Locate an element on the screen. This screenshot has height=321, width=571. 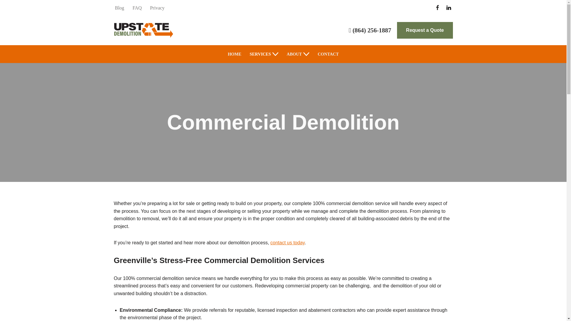
HOME is located at coordinates (235, 54).